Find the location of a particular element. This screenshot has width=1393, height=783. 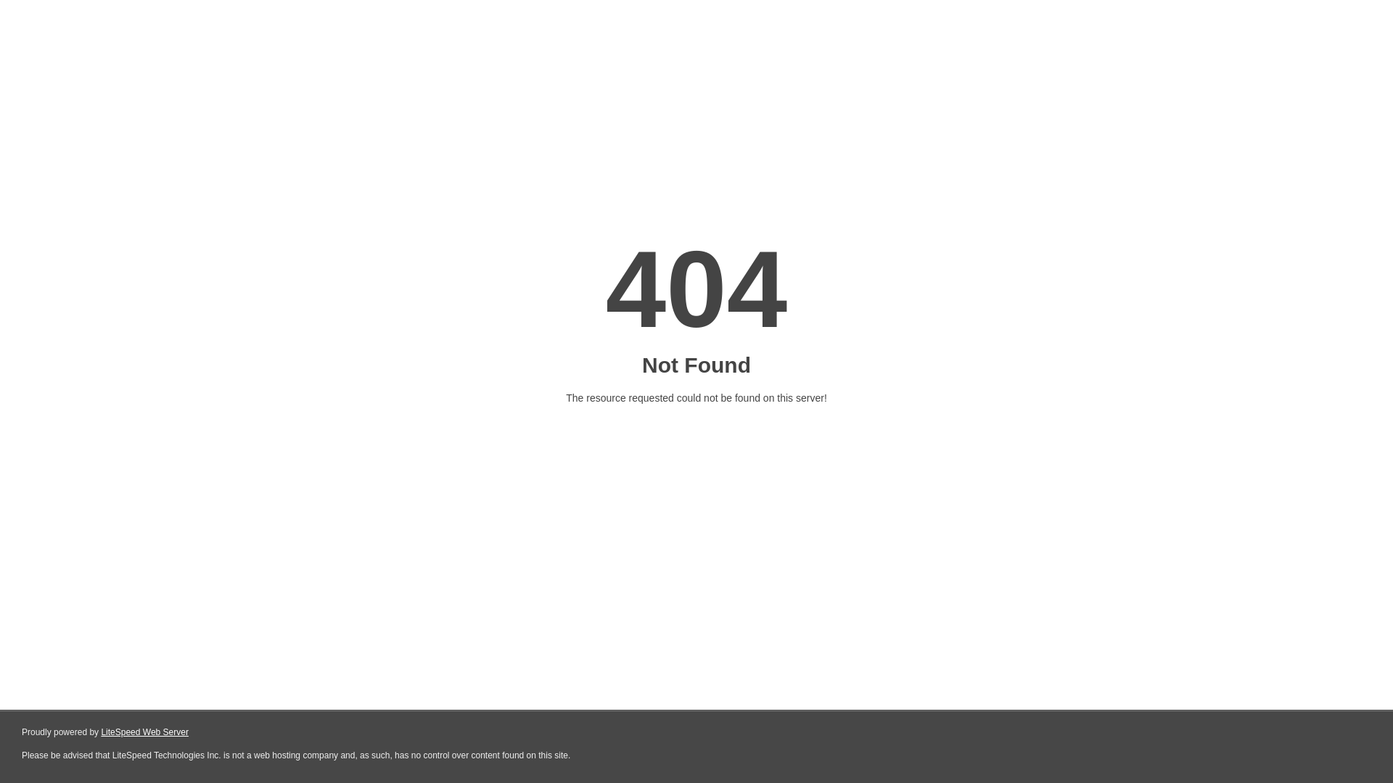

LiteSpeed Web Server is located at coordinates (145, 732).